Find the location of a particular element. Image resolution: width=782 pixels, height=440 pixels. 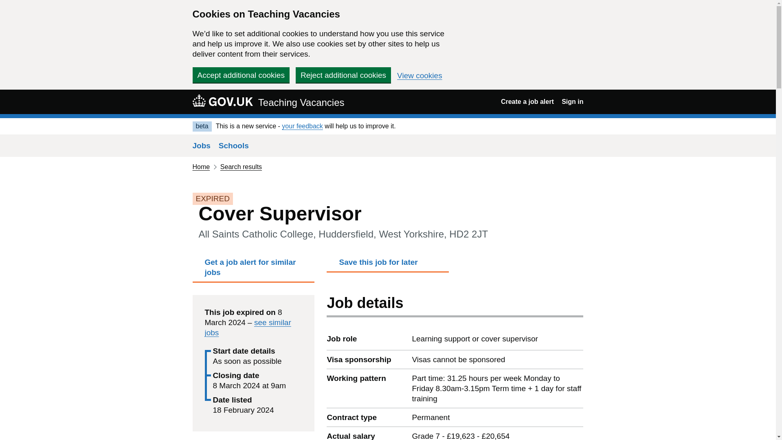

Accept additional cookies is located at coordinates (241, 75).